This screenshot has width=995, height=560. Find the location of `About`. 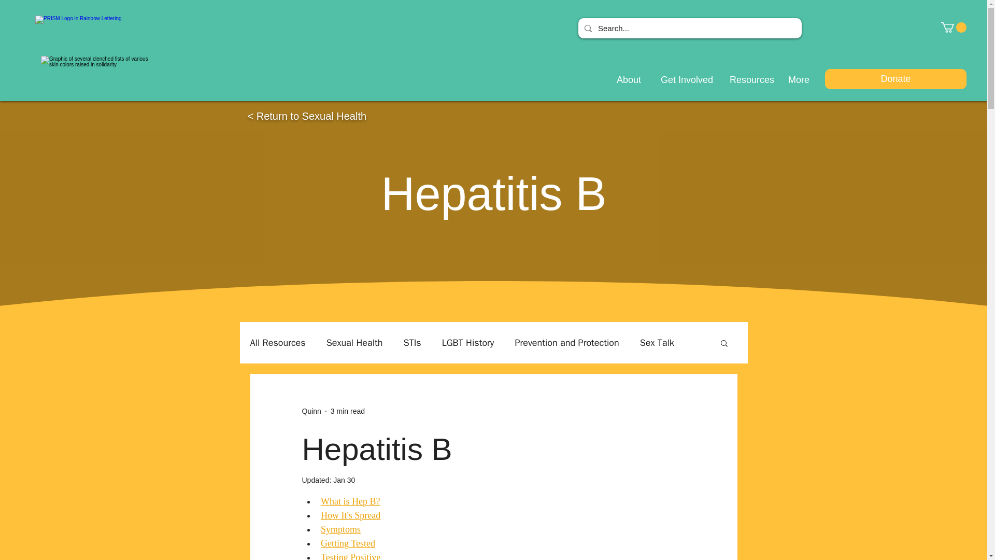

About is located at coordinates (626, 80).